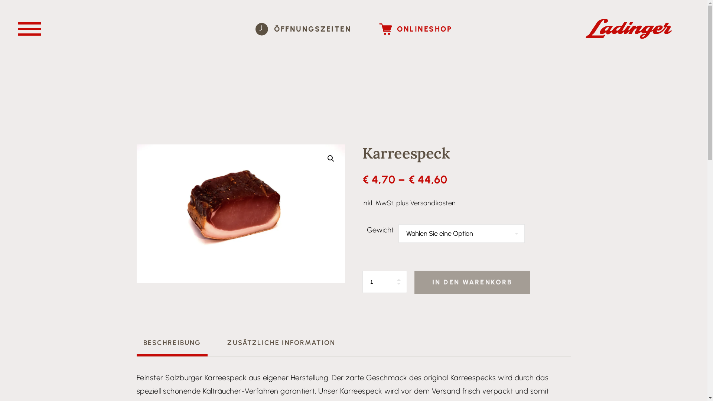 This screenshot has height=401, width=713. I want to click on BESCHREIBUNG, so click(172, 343).